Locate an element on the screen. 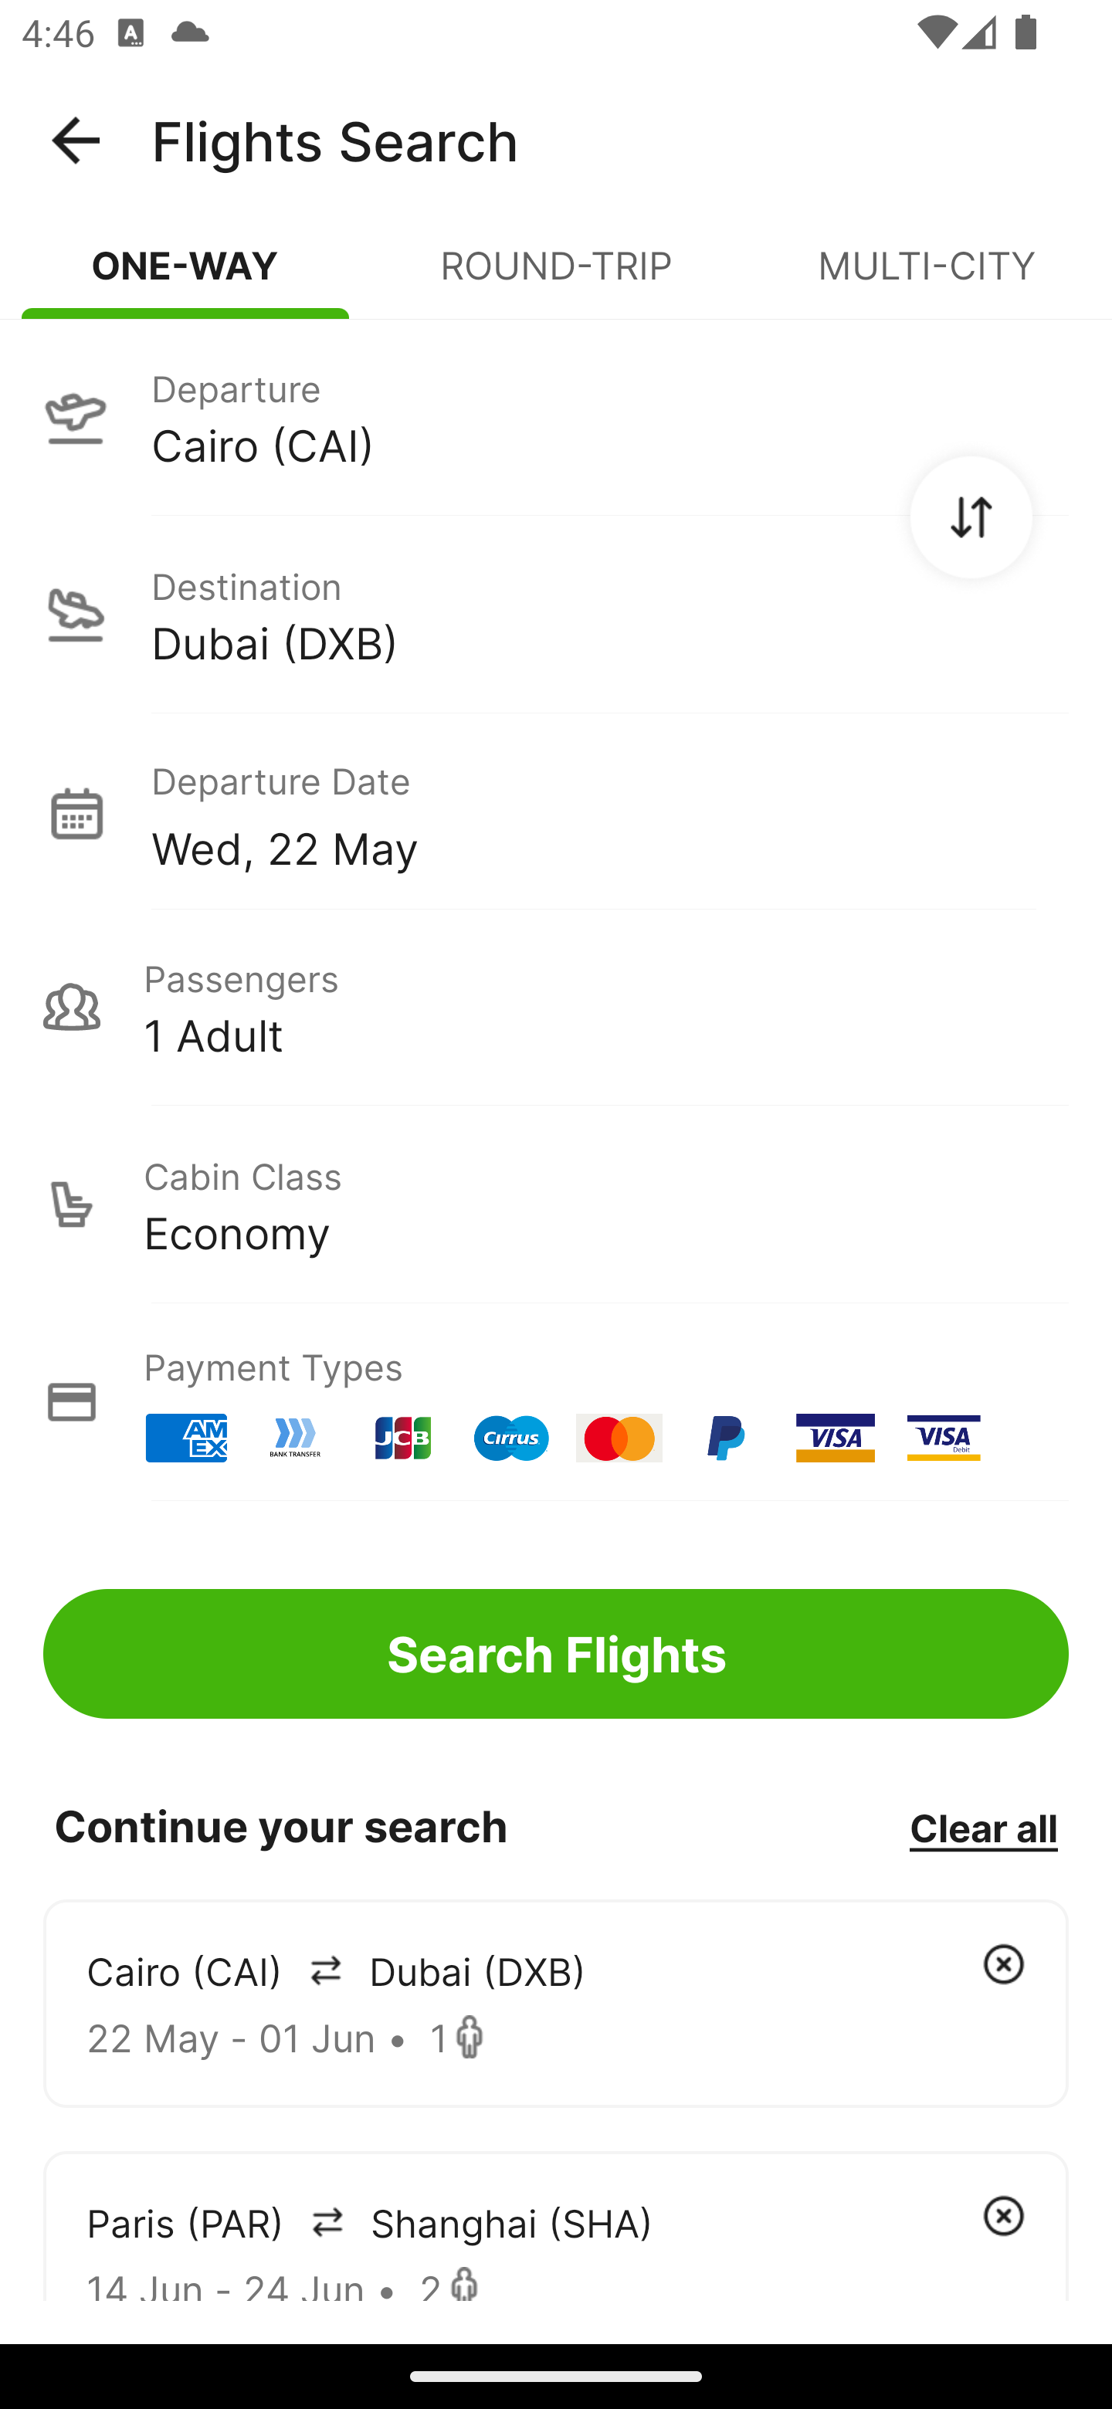 The width and height of the screenshot is (1112, 2409). Passengers 1 Adult is located at coordinates (556, 1007).